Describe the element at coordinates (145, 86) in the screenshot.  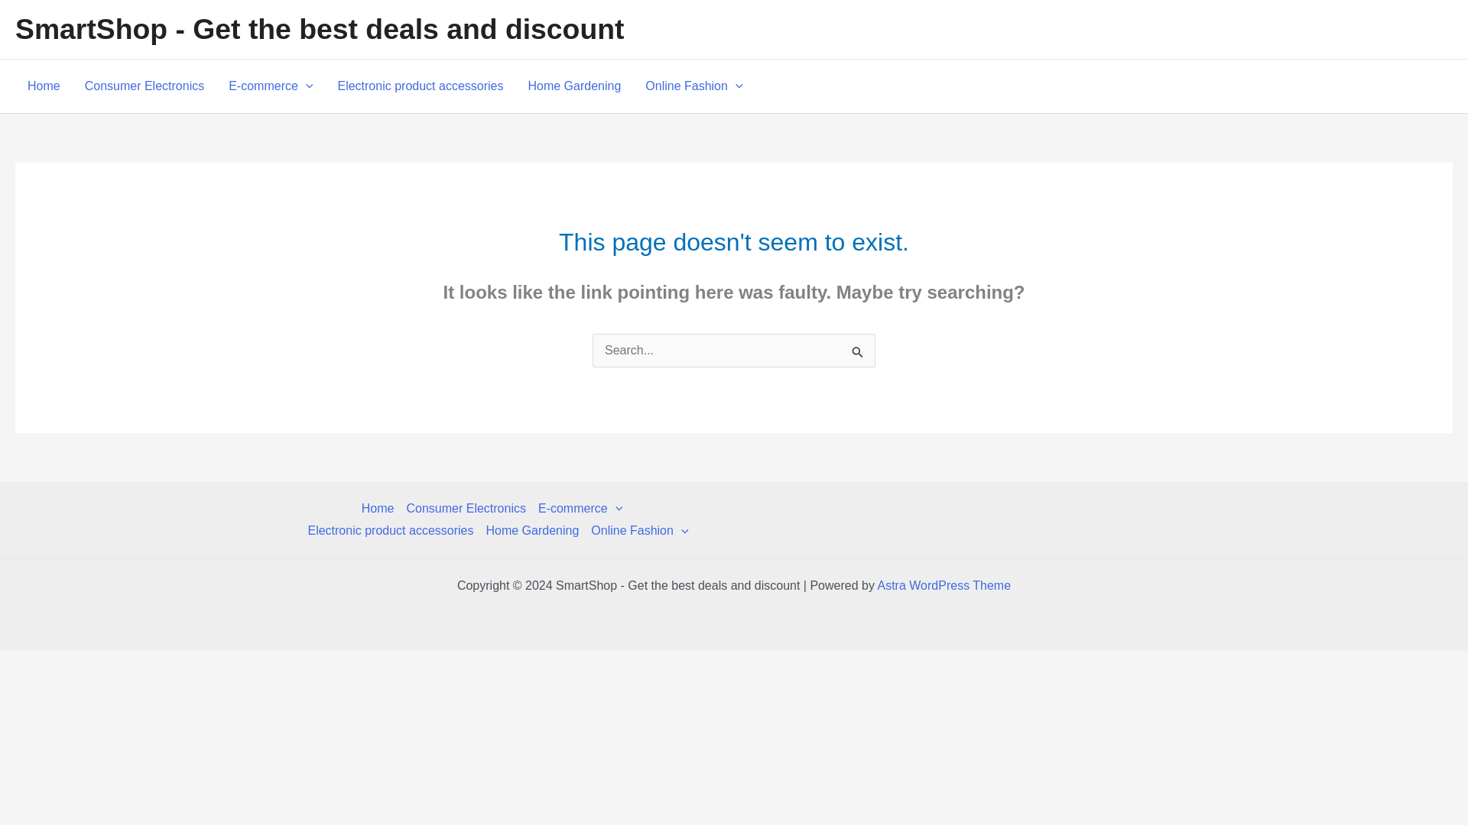
I see `Consumer Electronics` at that location.